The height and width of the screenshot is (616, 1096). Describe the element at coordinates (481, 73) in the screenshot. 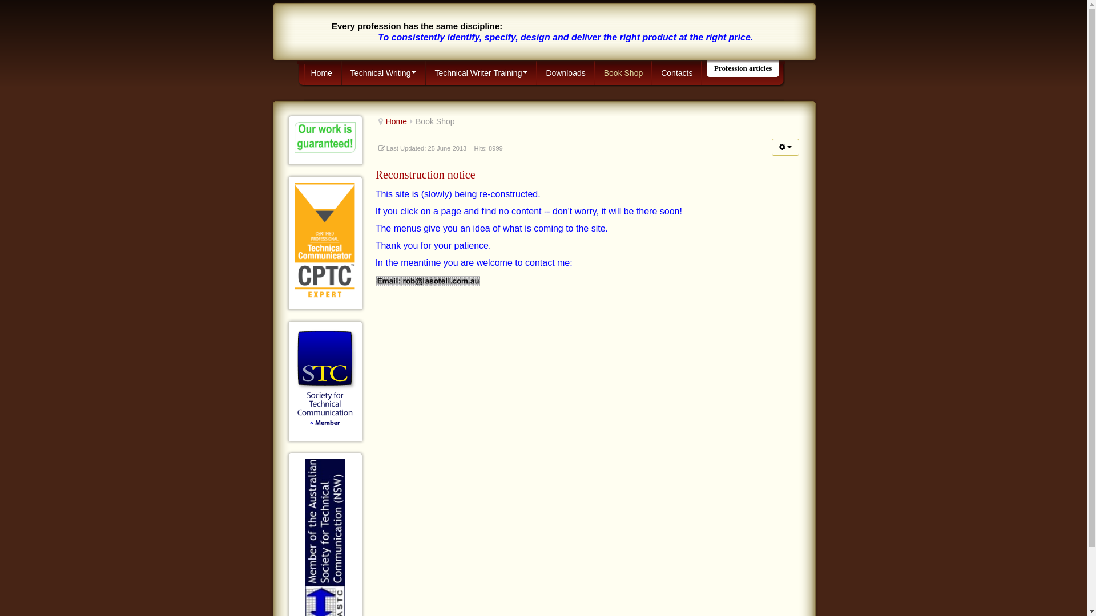

I see `Technical Writer Training` at that location.